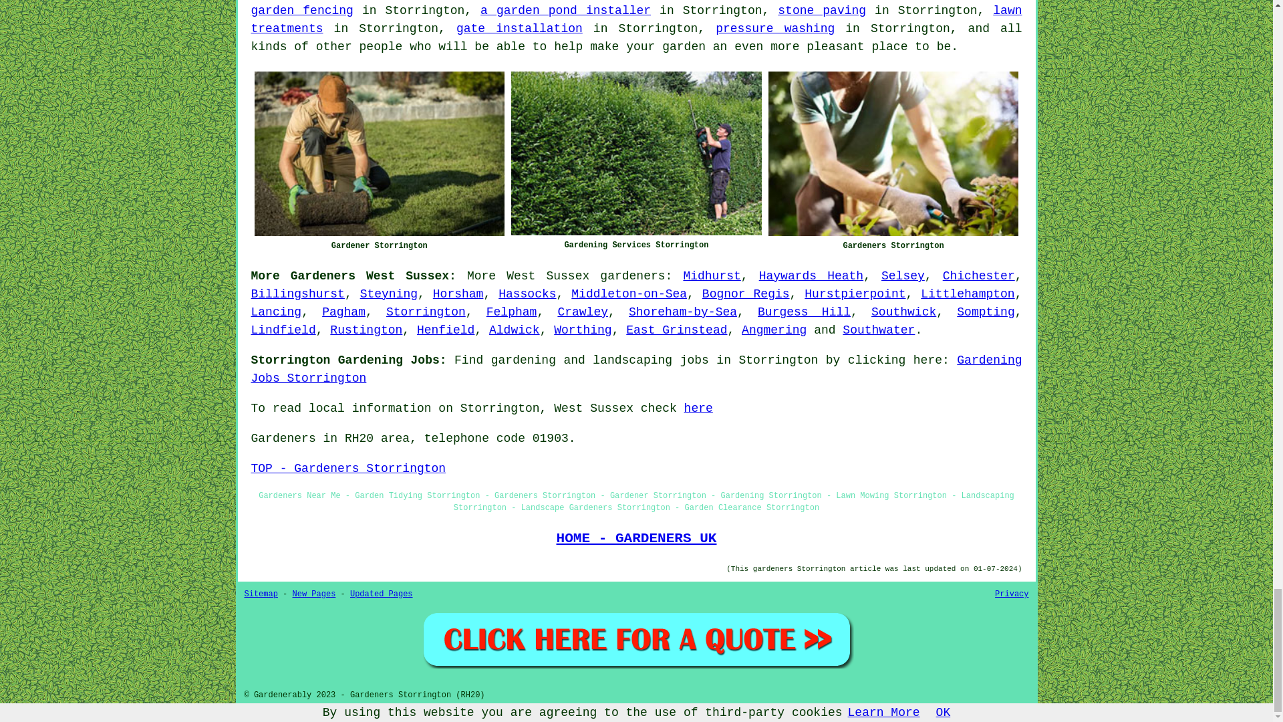  Describe the element at coordinates (379, 154) in the screenshot. I see `Gardener Storrington` at that location.